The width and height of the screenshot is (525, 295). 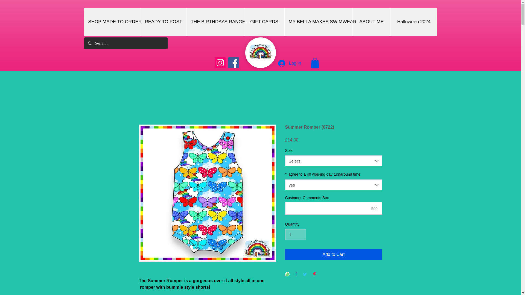 I want to click on ABOUT ME, so click(x=371, y=22).